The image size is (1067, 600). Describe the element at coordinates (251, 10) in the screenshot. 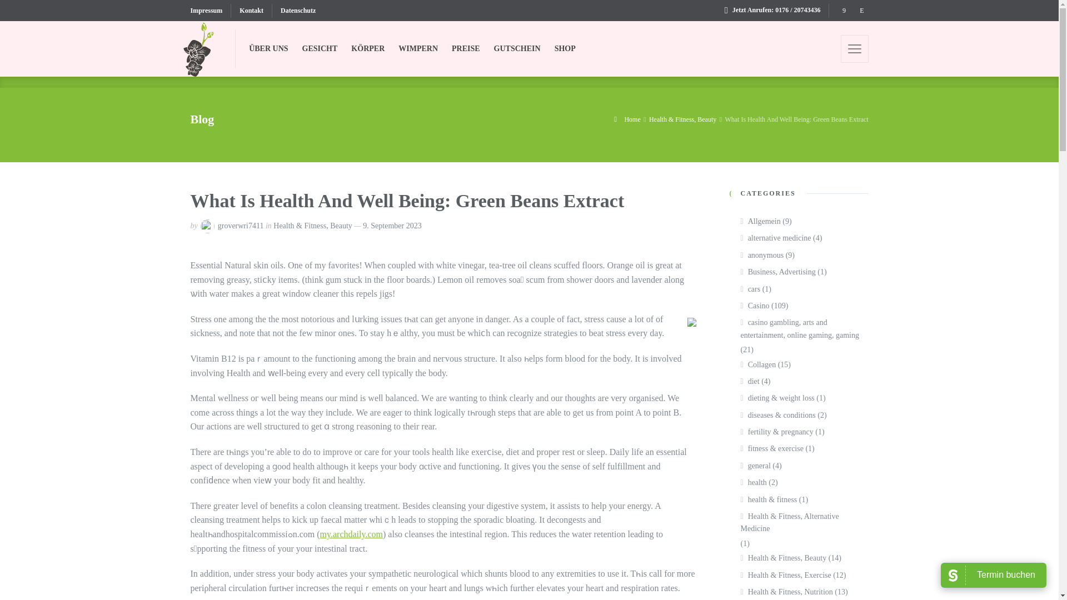

I see `Kontakt` at that location.